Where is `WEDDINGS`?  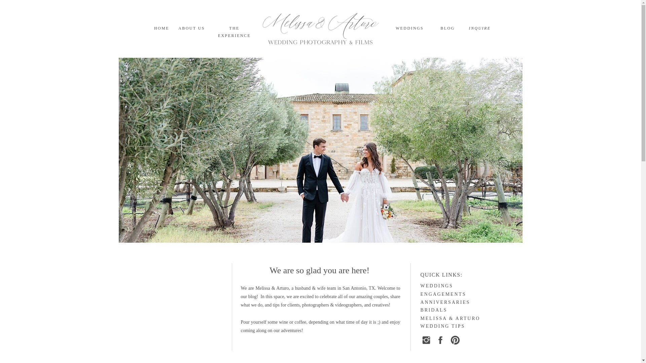
WEDDINGS is located at coordinates (437, 286).